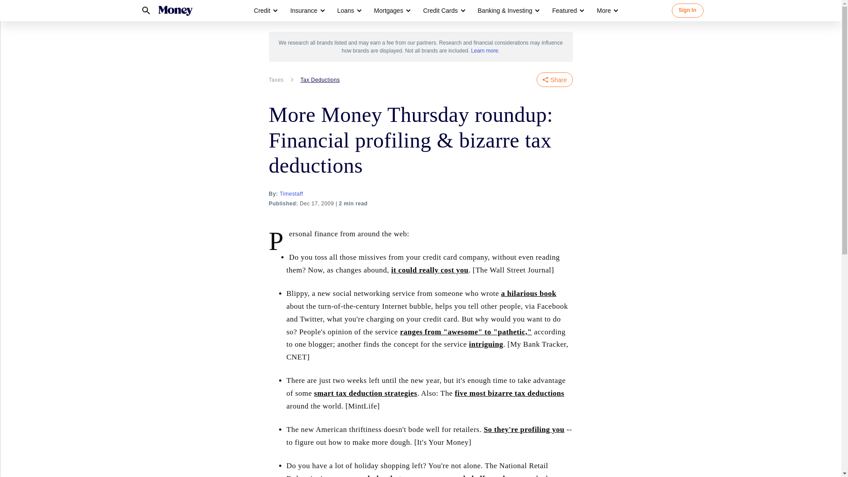  I want to click on Mortgages, so click(391, 11).